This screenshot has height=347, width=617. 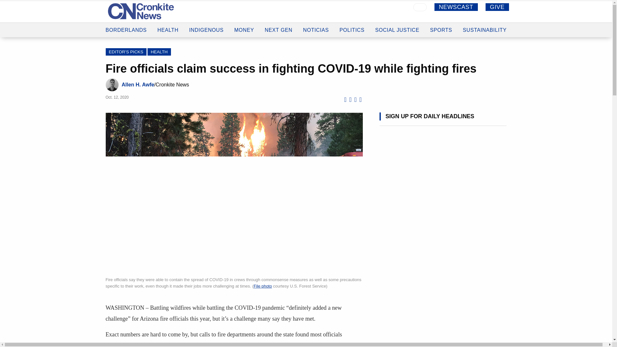 What do you see at coordinates (278, 28) in the screenshot?
I see `NEXT GEN` at bounding box center [278, 28].